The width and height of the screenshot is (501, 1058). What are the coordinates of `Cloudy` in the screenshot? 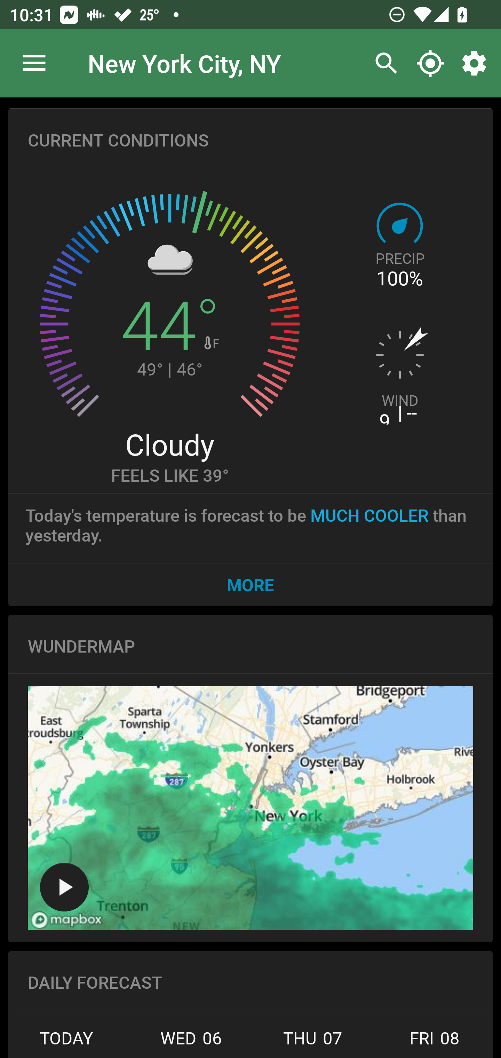 It's located at (169, 444).